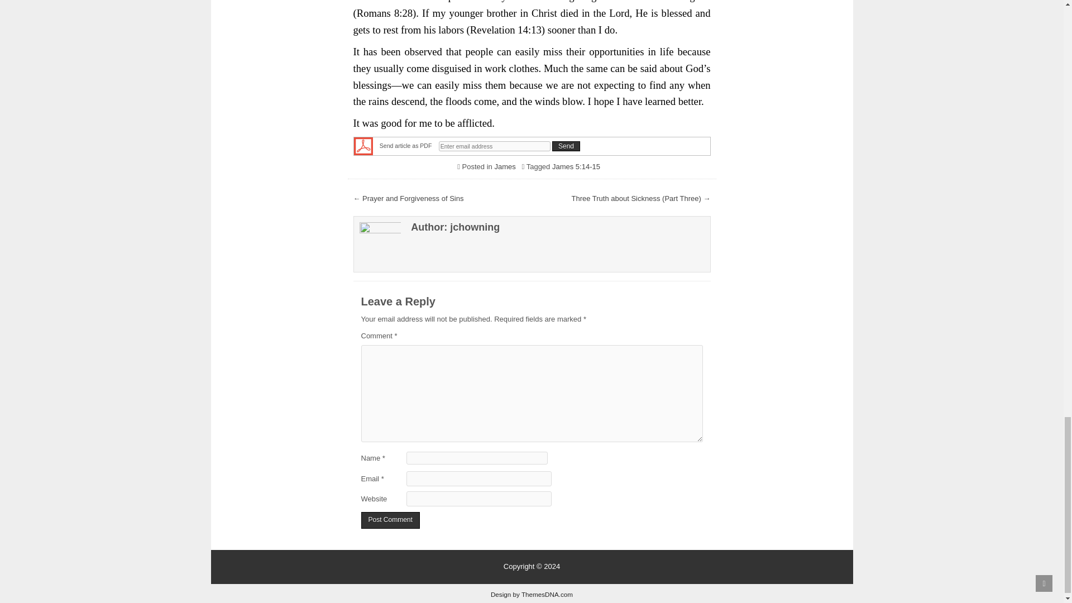  What do you see at coordinates (363, 145) in the screenshot?
I see `www.pdf24.org` at bounding box center [363, 145].